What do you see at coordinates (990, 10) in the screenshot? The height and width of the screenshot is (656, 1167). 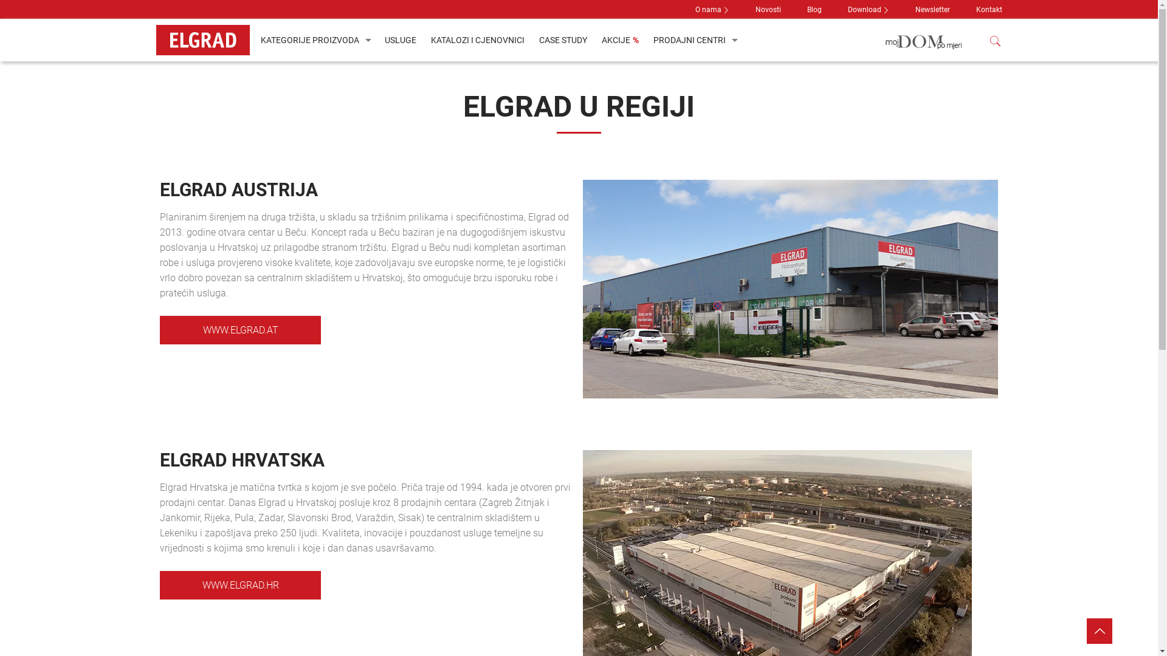 I see `Kontakt` at bounding box center [990, 10].